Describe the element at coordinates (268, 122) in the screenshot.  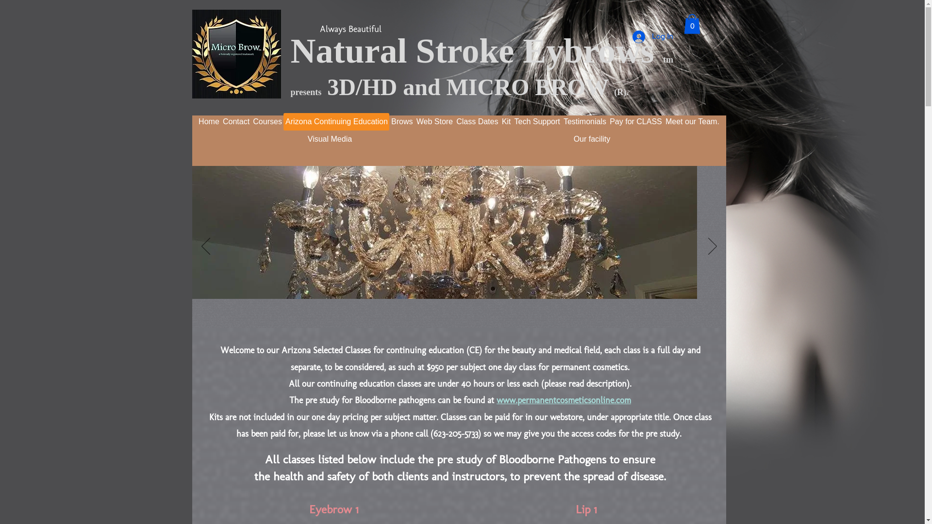
I see `Courses` at that location.